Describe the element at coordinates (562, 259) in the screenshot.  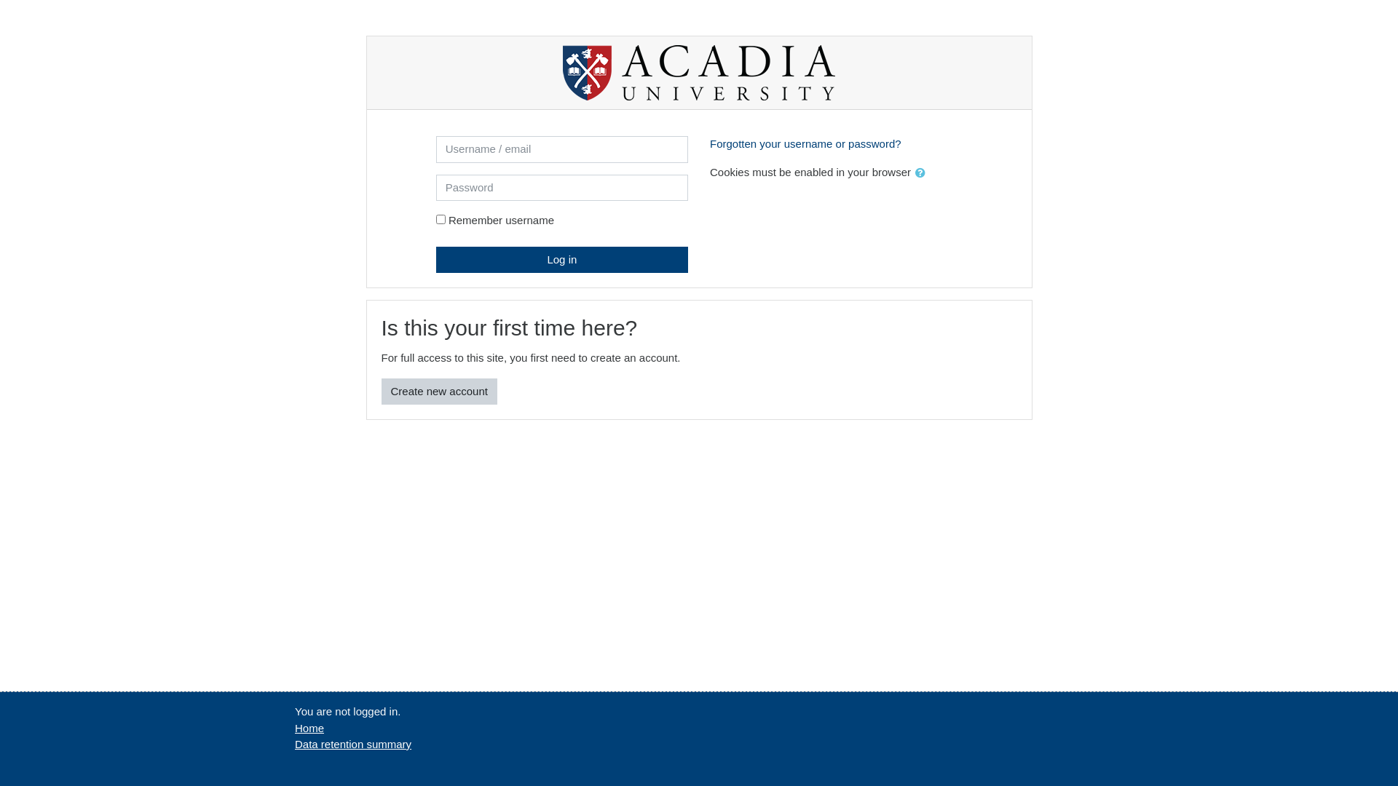
I see `Log in` at that location.